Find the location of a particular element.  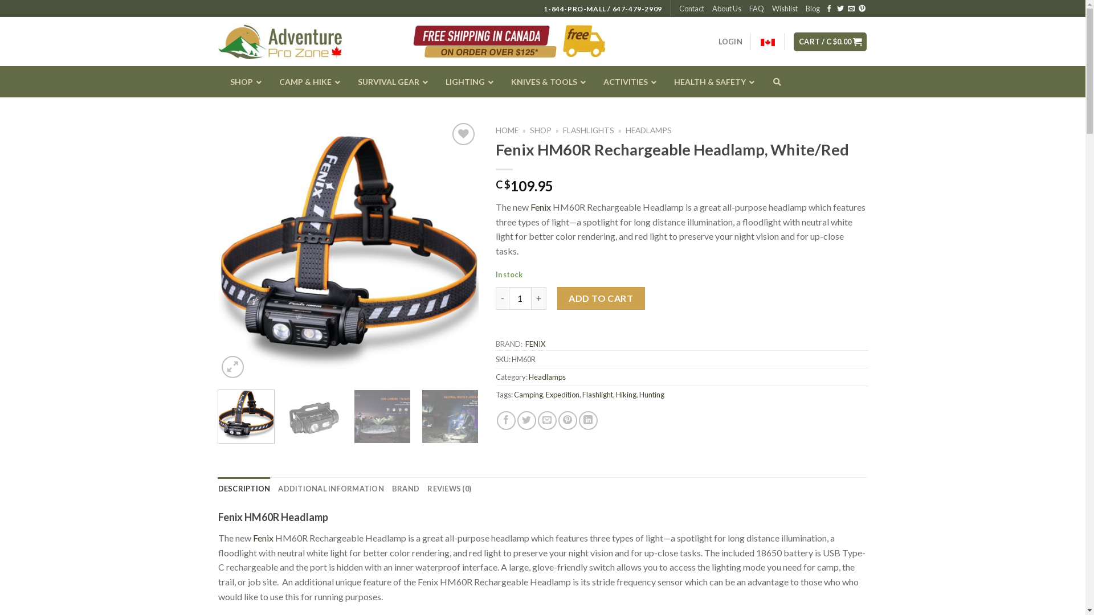

Search is located at coordinates (781, 117).